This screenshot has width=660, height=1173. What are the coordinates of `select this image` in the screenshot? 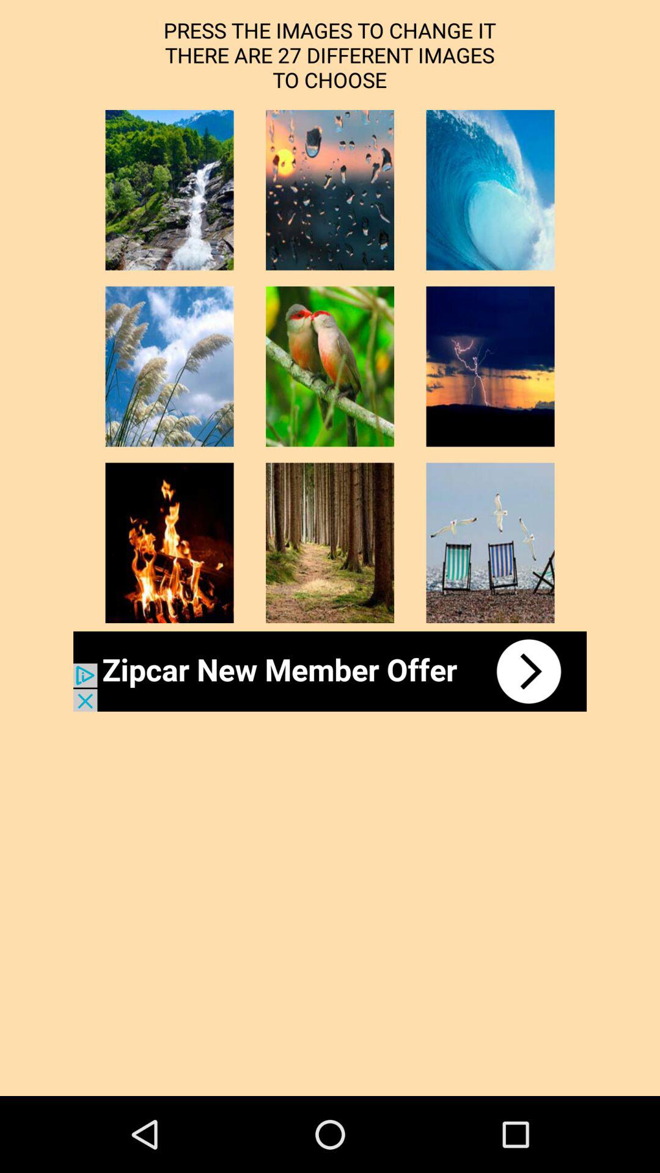 It's located at (169, 190).